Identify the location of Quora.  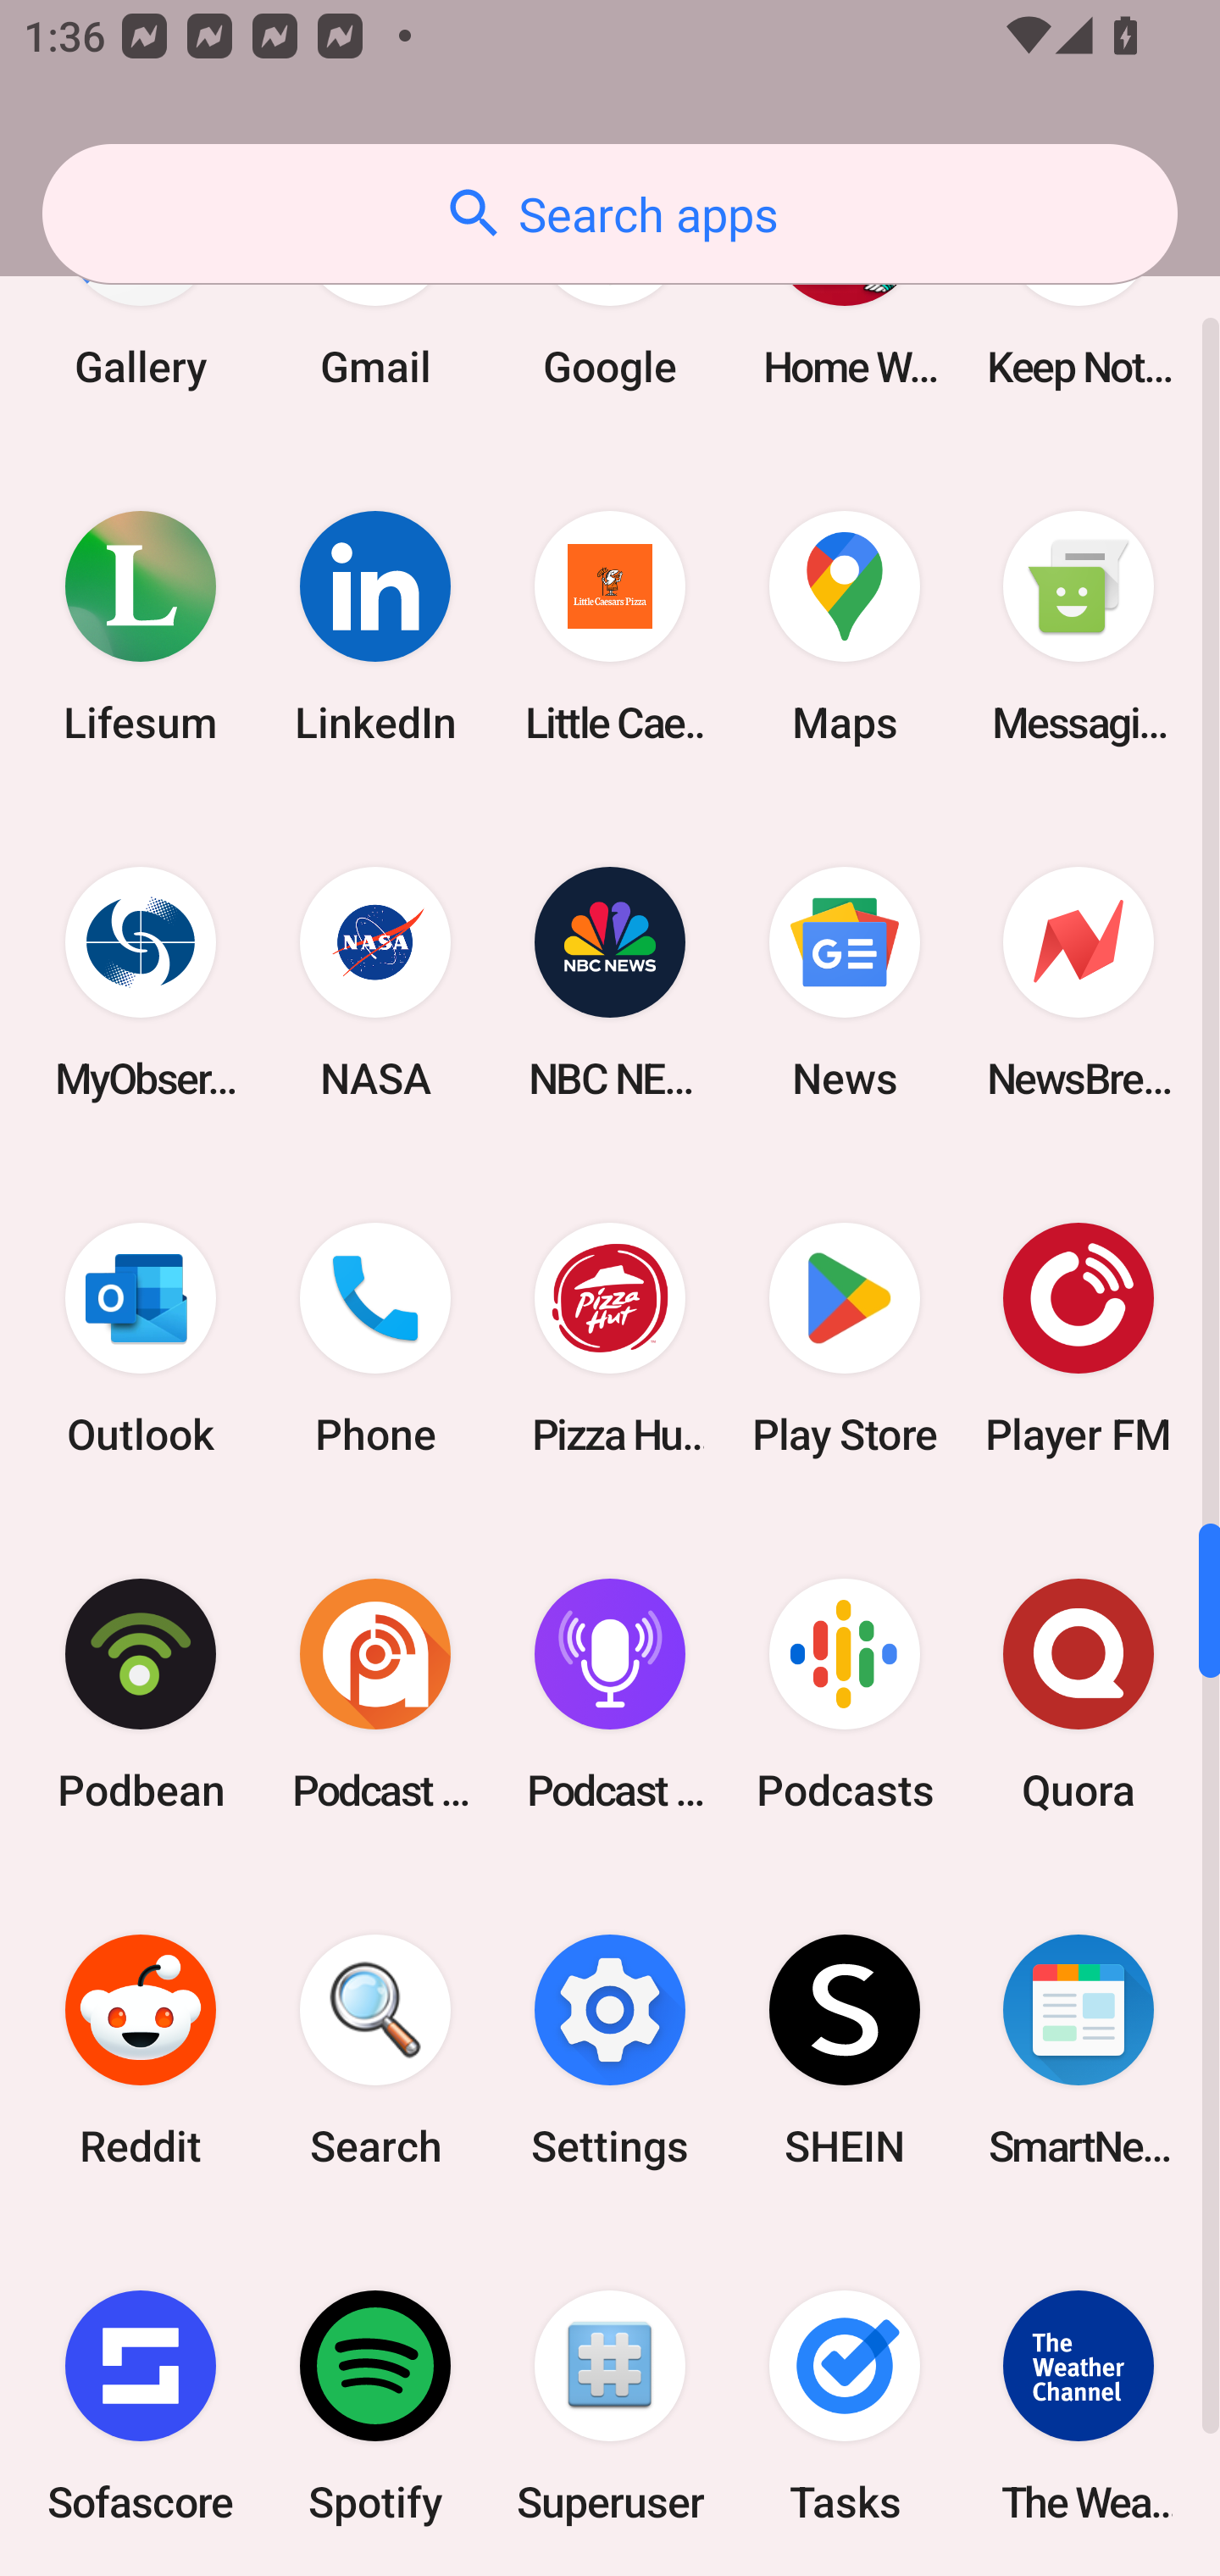
(1079, 1695).